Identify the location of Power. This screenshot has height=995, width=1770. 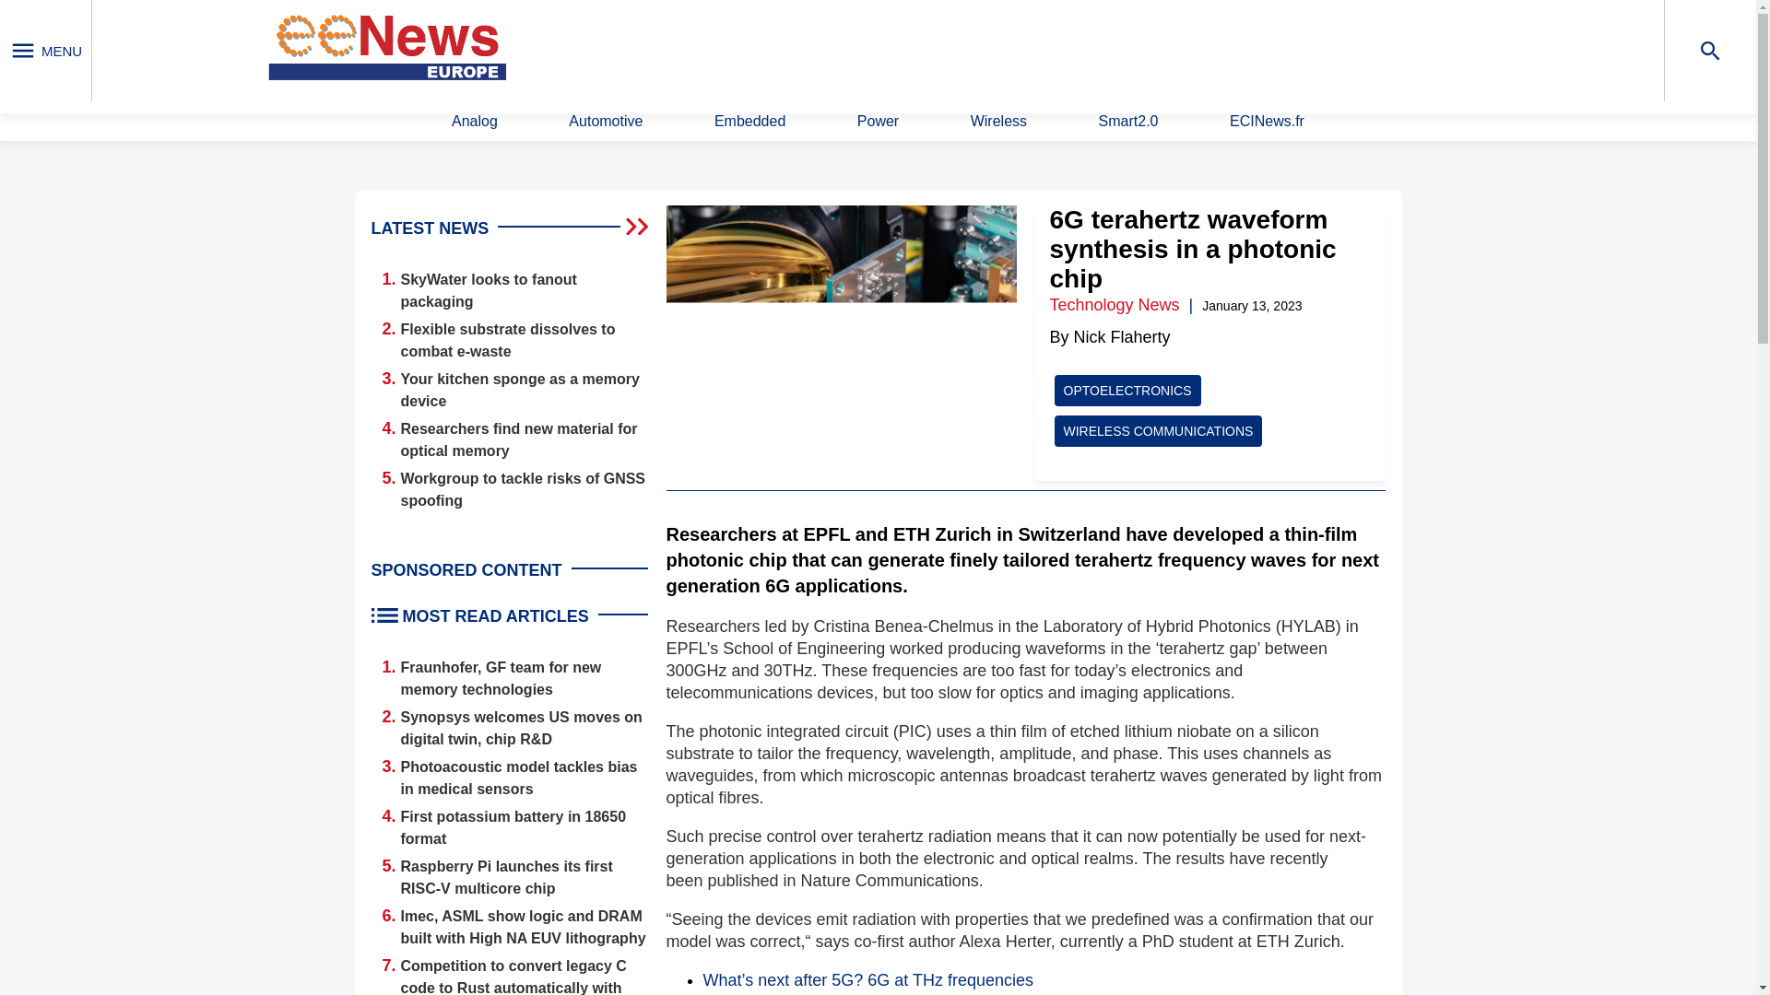
(878, 122).